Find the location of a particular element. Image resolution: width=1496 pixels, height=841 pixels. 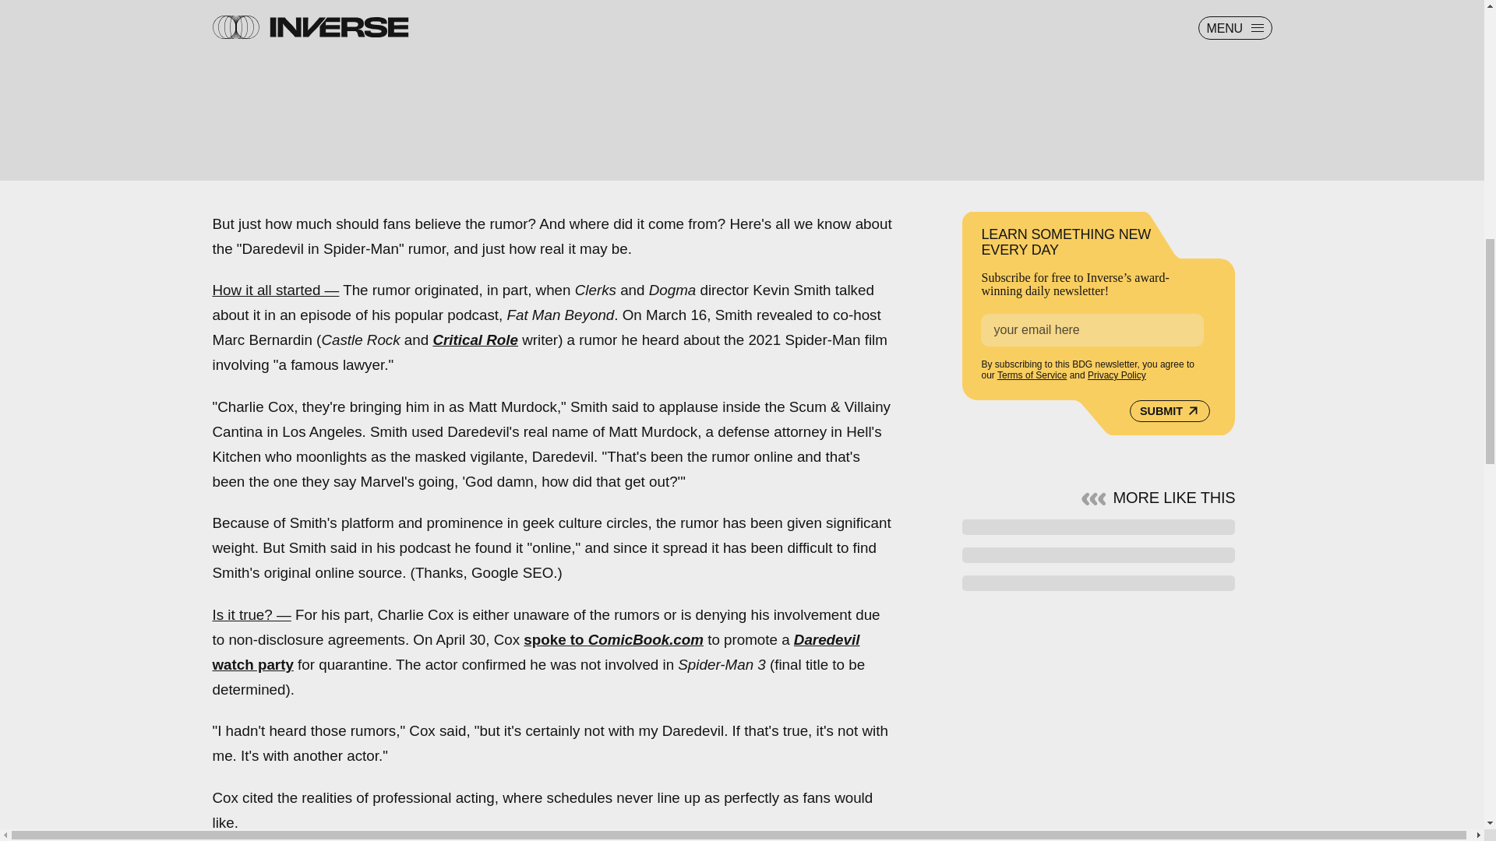

Privacy Policy is located at coordinates (1116, 375).